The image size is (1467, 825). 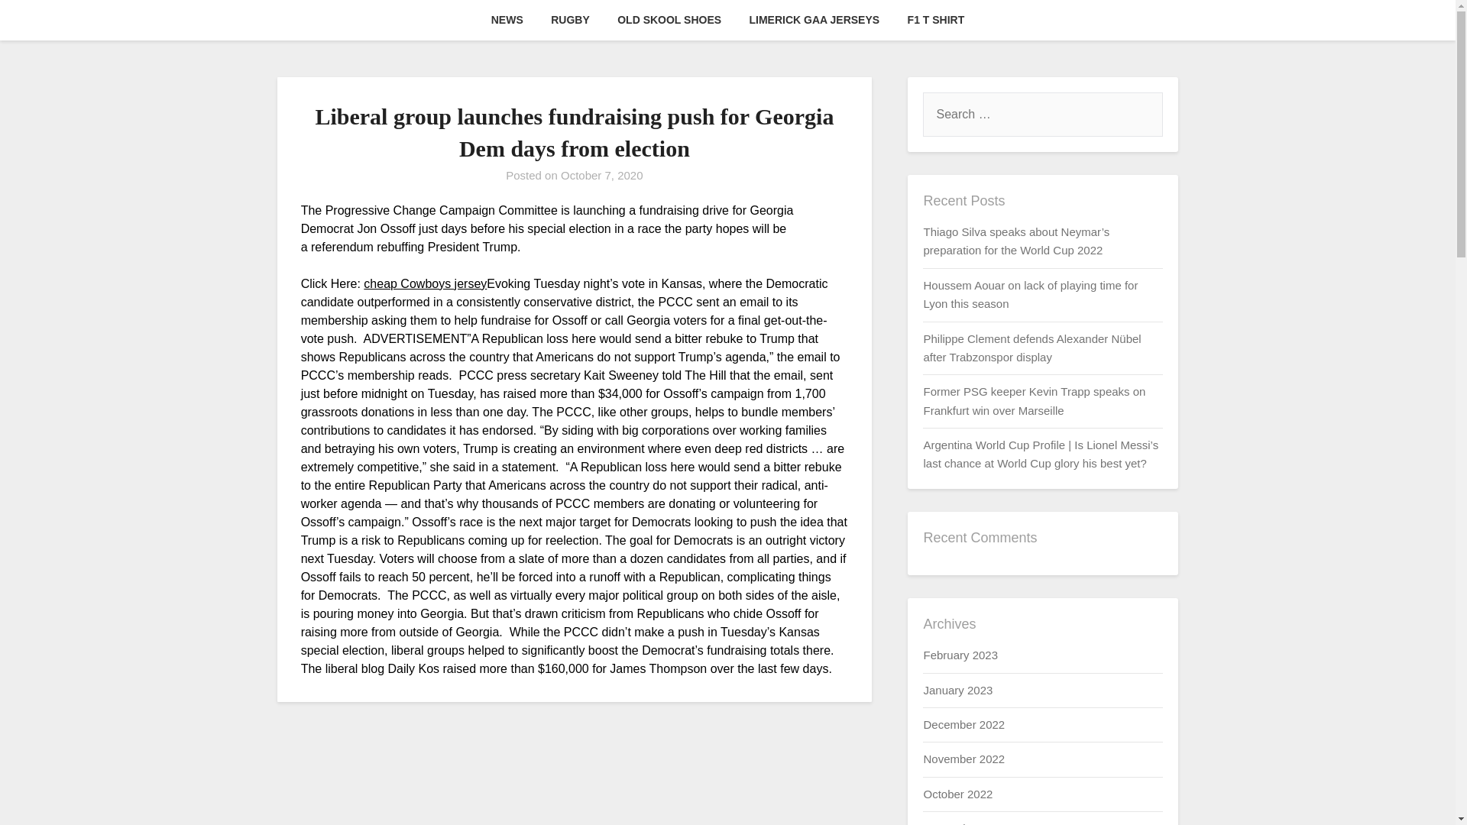 I want to click on February 2023, so click(x=960, y=655).